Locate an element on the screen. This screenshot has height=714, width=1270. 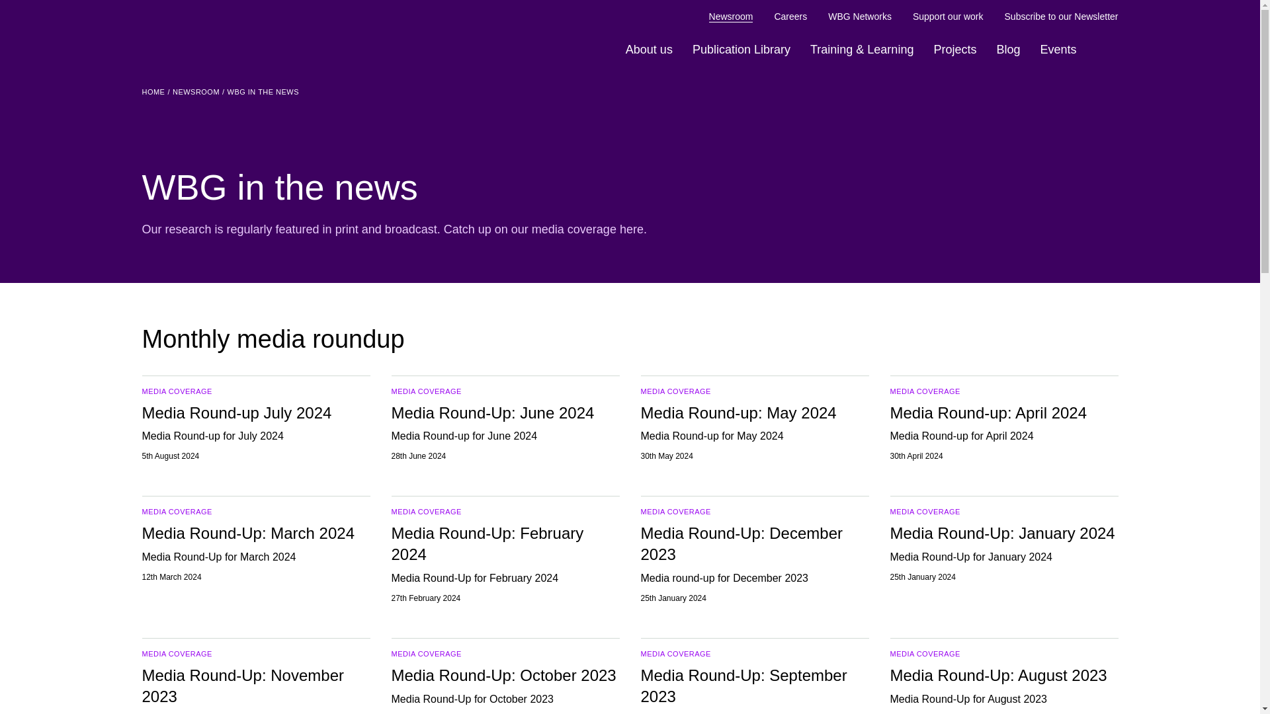
Go to homepage is located at coordinates (201, 29).